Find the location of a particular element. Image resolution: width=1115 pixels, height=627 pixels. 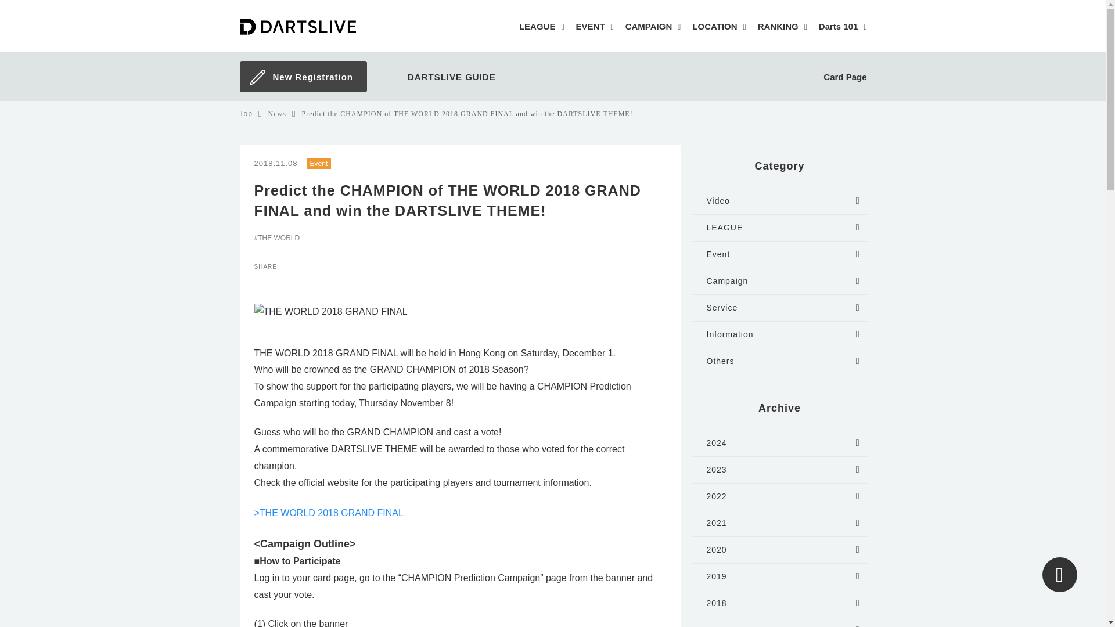

Darts 101 is located at coordinates (843, 27).